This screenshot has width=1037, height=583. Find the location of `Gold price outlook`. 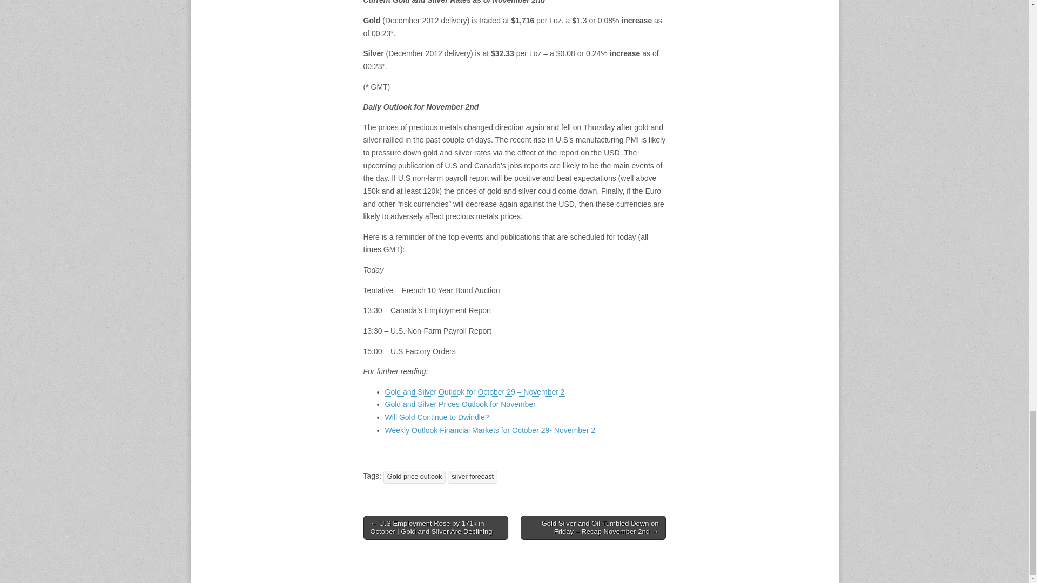

Gold price outlook is located at coordinates (415, 477).